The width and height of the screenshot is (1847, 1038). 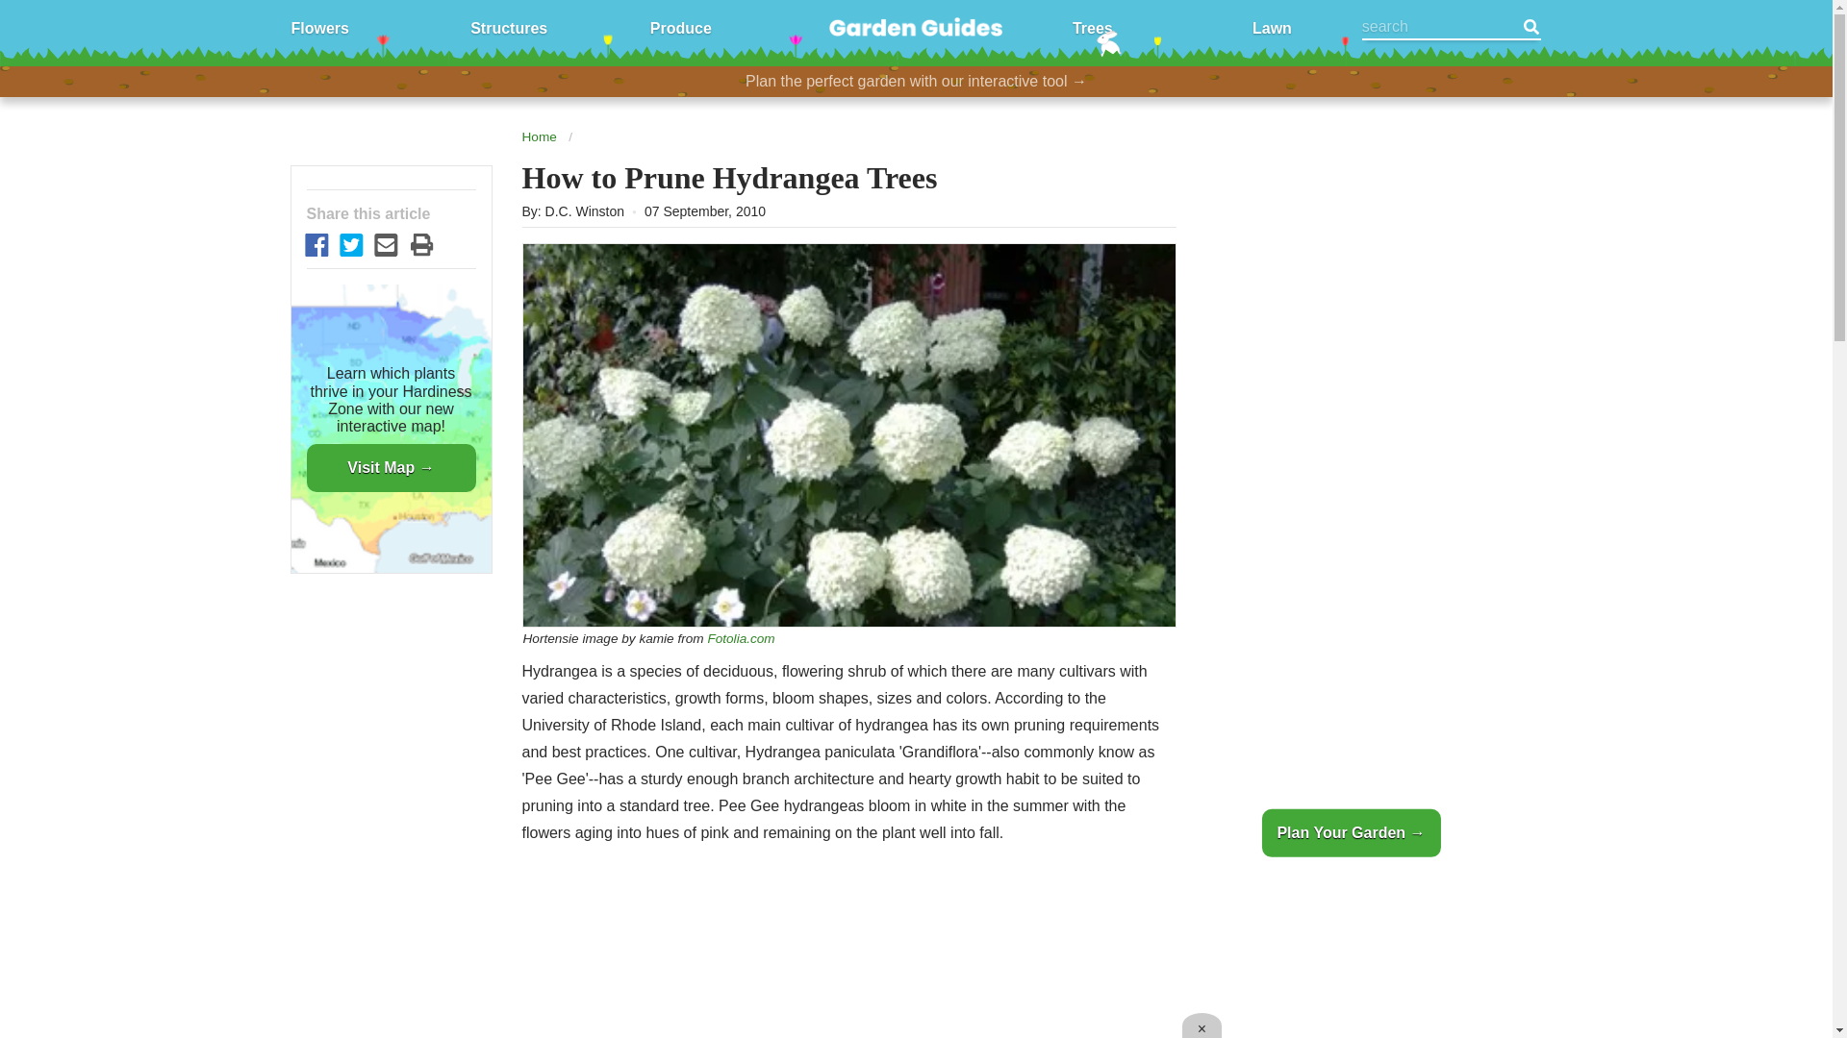 I want to click on Flowers, so click(x=319, y=27).